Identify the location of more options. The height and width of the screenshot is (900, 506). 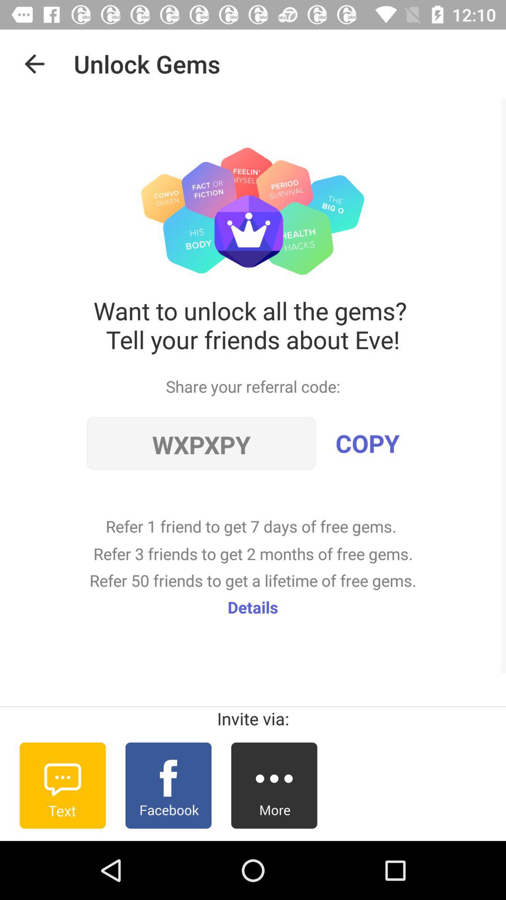
(274, 786).